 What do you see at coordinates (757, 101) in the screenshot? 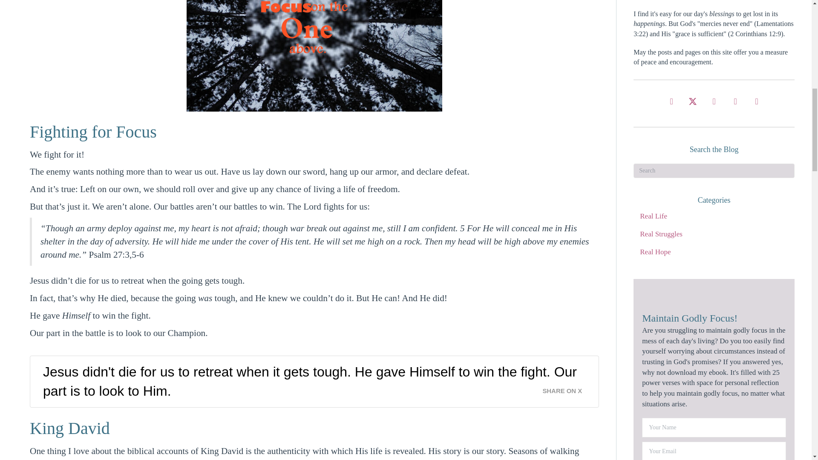
I see `LinkedIn` at bounding box center [757, 101].